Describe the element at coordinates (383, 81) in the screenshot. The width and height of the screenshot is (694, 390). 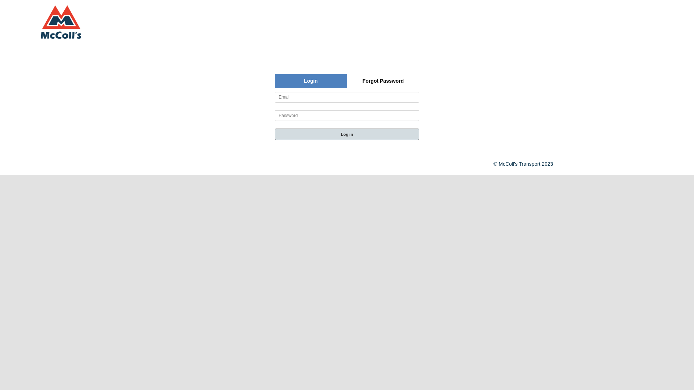
I see `Forgot Password` at that location.